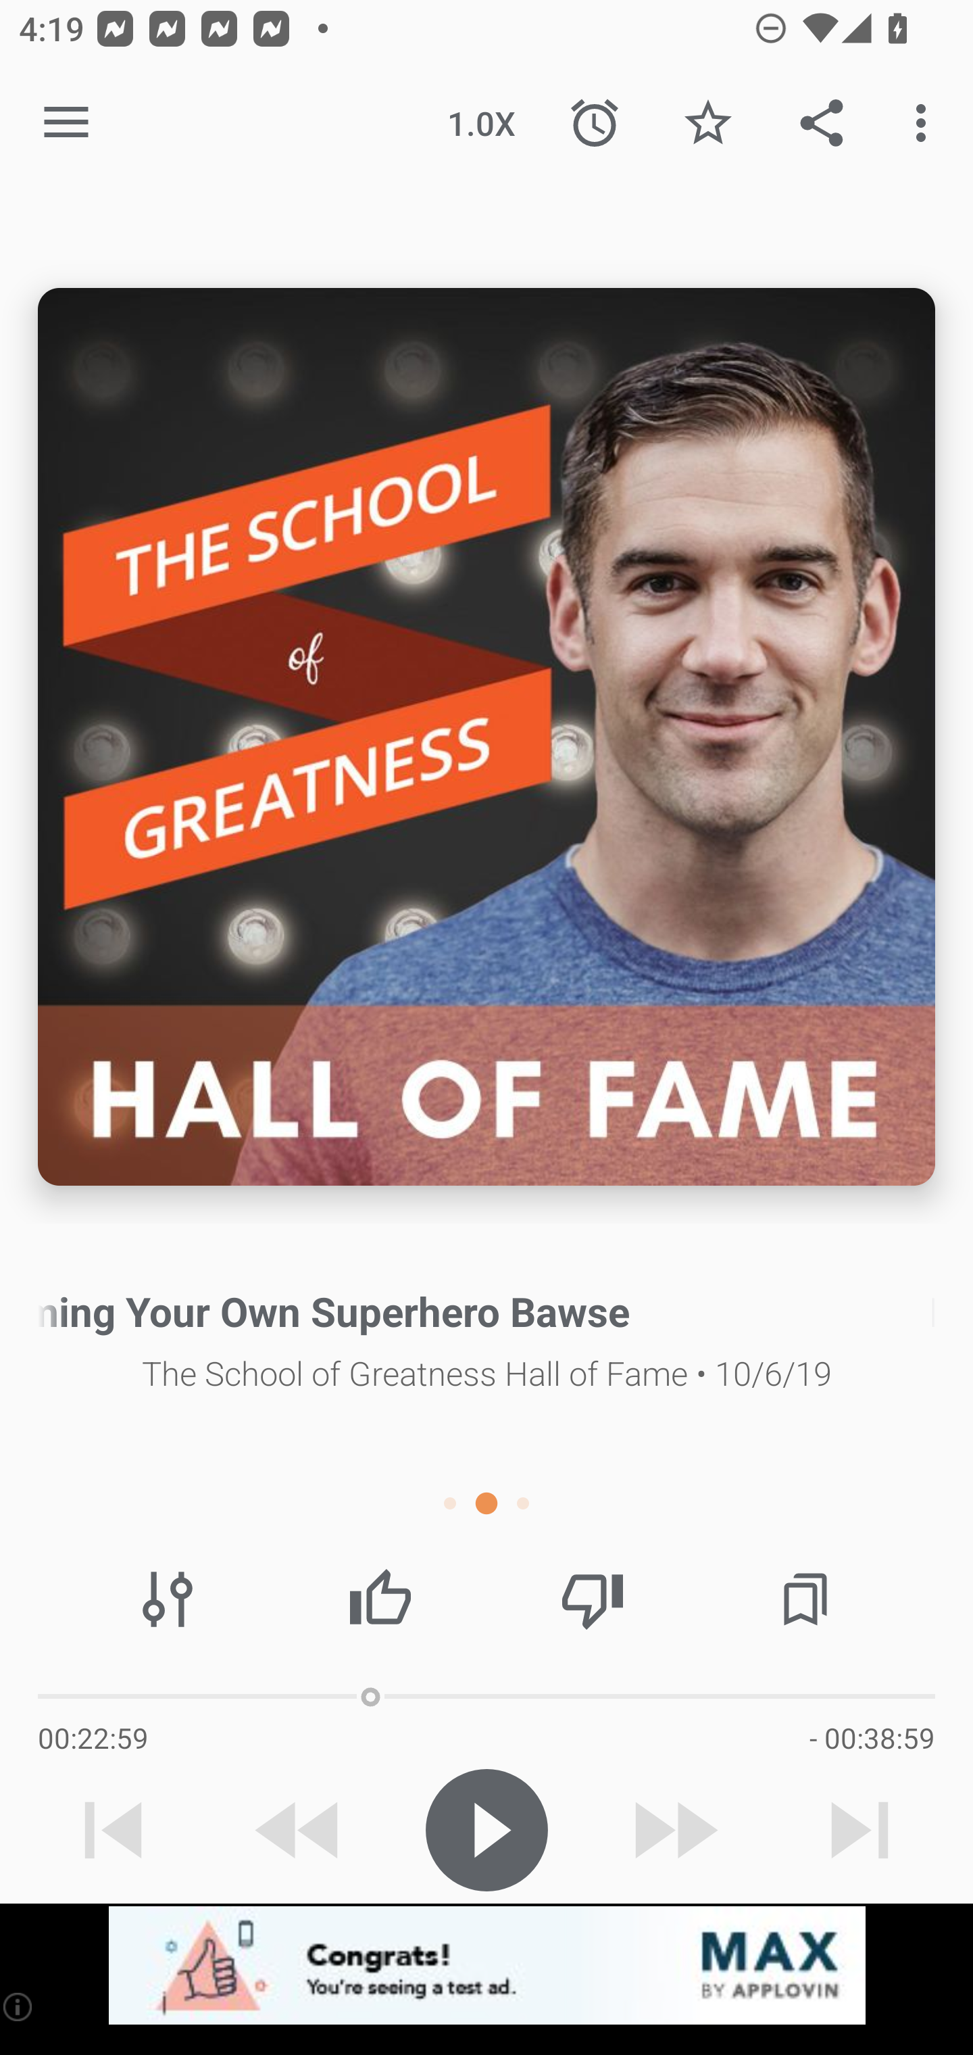 The height and width of the screenshot is (2055, 973). What do you see at coordinates (487, 737) in the screenshot?
I see `Episode description` at bounding box center [487, 737].